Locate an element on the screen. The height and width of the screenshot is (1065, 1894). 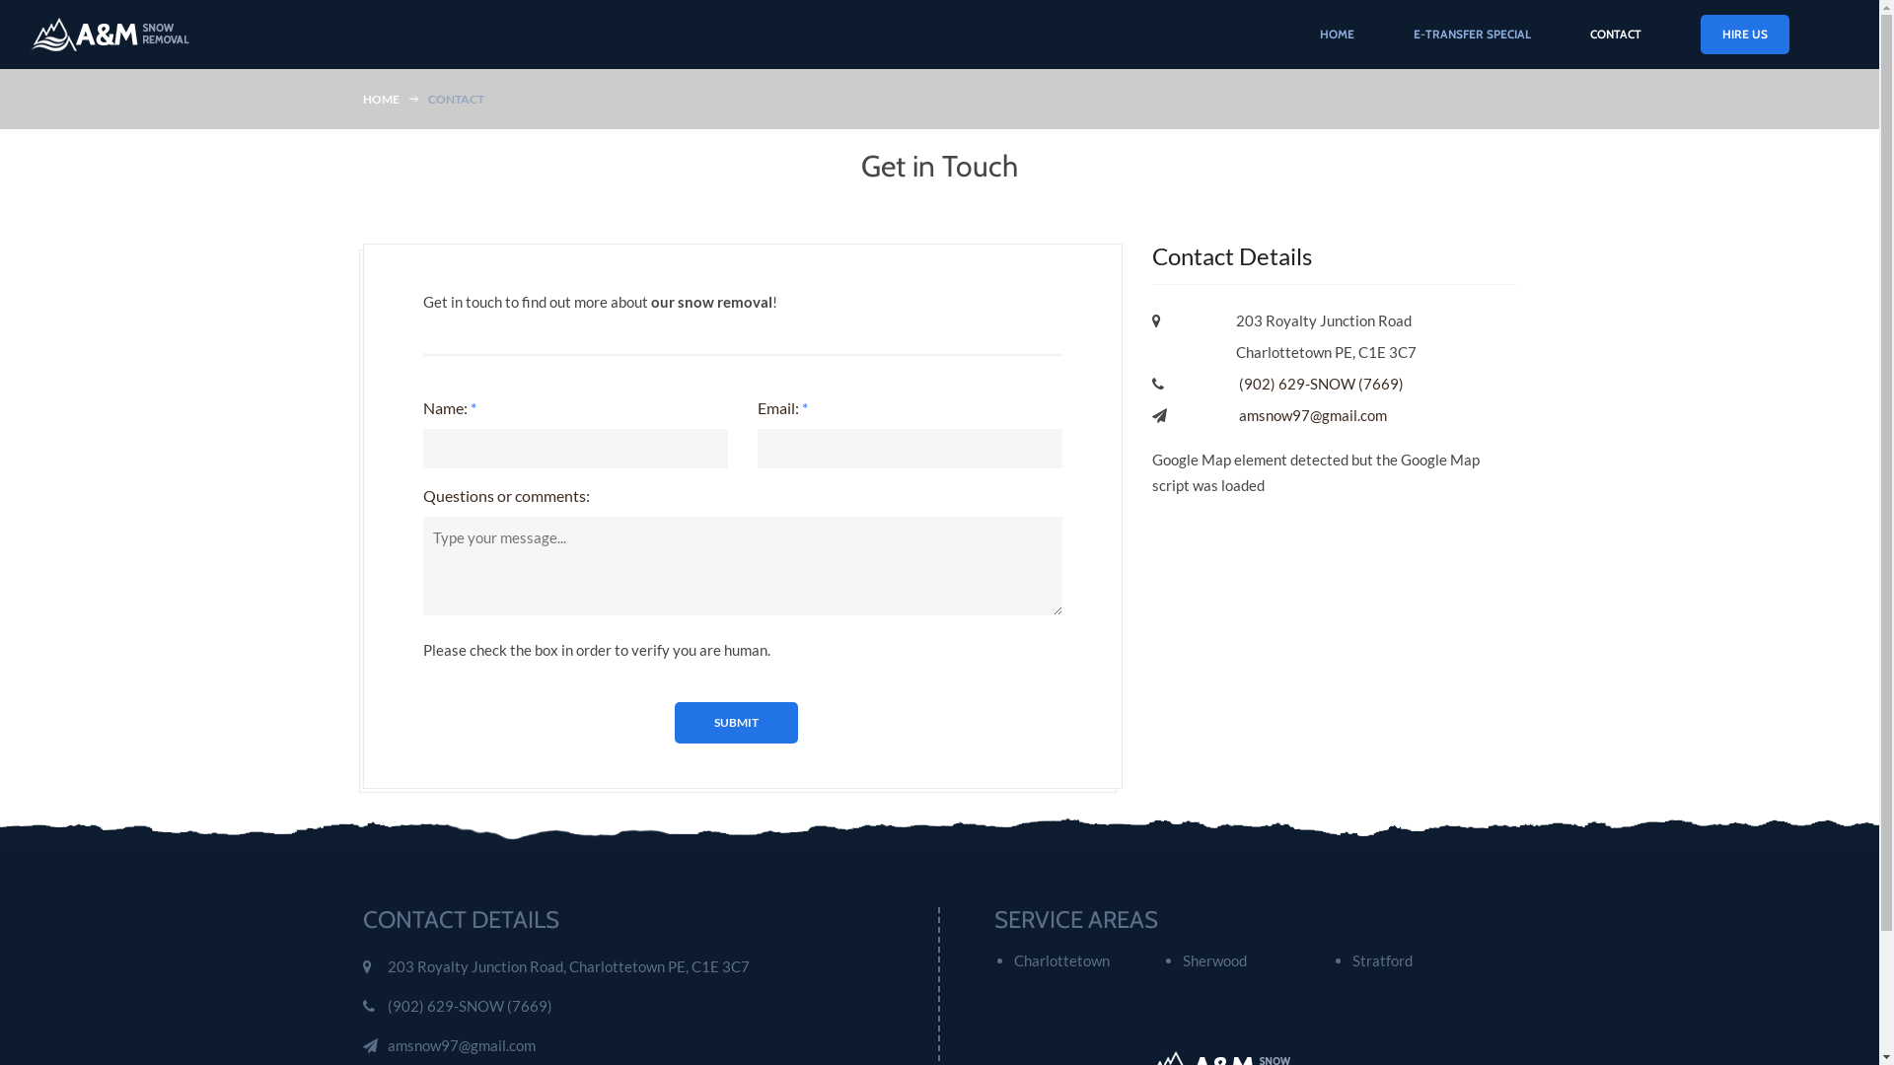
E-TRANSFER SPECIAL is located at coordinates (1472, 32).